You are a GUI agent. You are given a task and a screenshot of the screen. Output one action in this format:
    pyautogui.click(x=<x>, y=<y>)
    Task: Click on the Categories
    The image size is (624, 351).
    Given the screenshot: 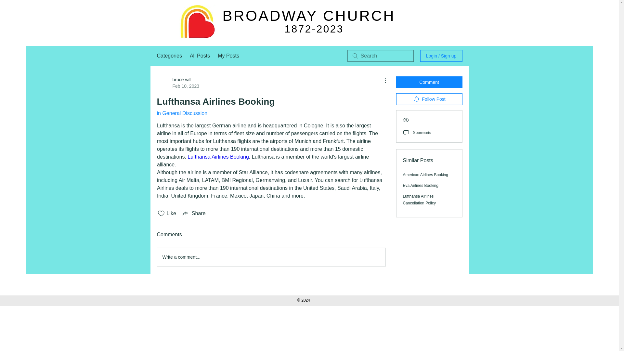 What is the action you would take?
    pyautogui.click(x=169, y=56)
    